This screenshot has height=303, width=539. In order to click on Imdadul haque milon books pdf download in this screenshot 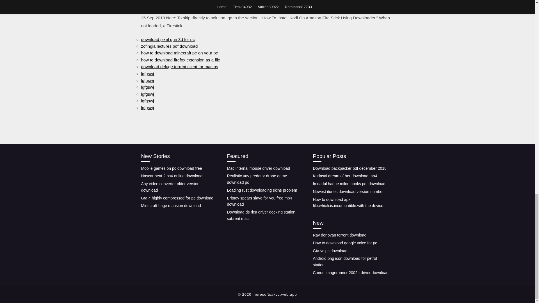, I will do `click(349, 183)`.